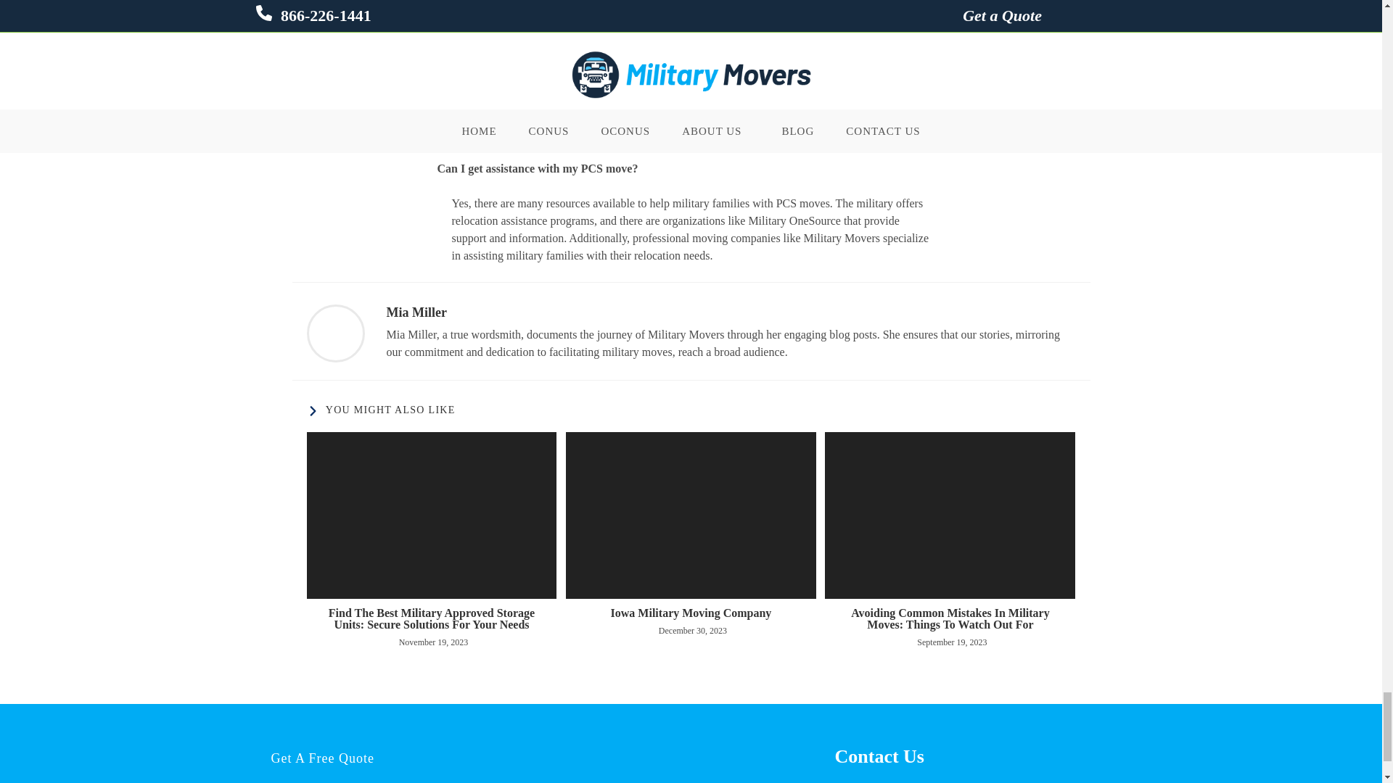 Image resolution: width=1393 pixels, height=783 pixels. Describe the element at coordinates (335, 333) in the screenshot. I see `Visit author page` at that location.